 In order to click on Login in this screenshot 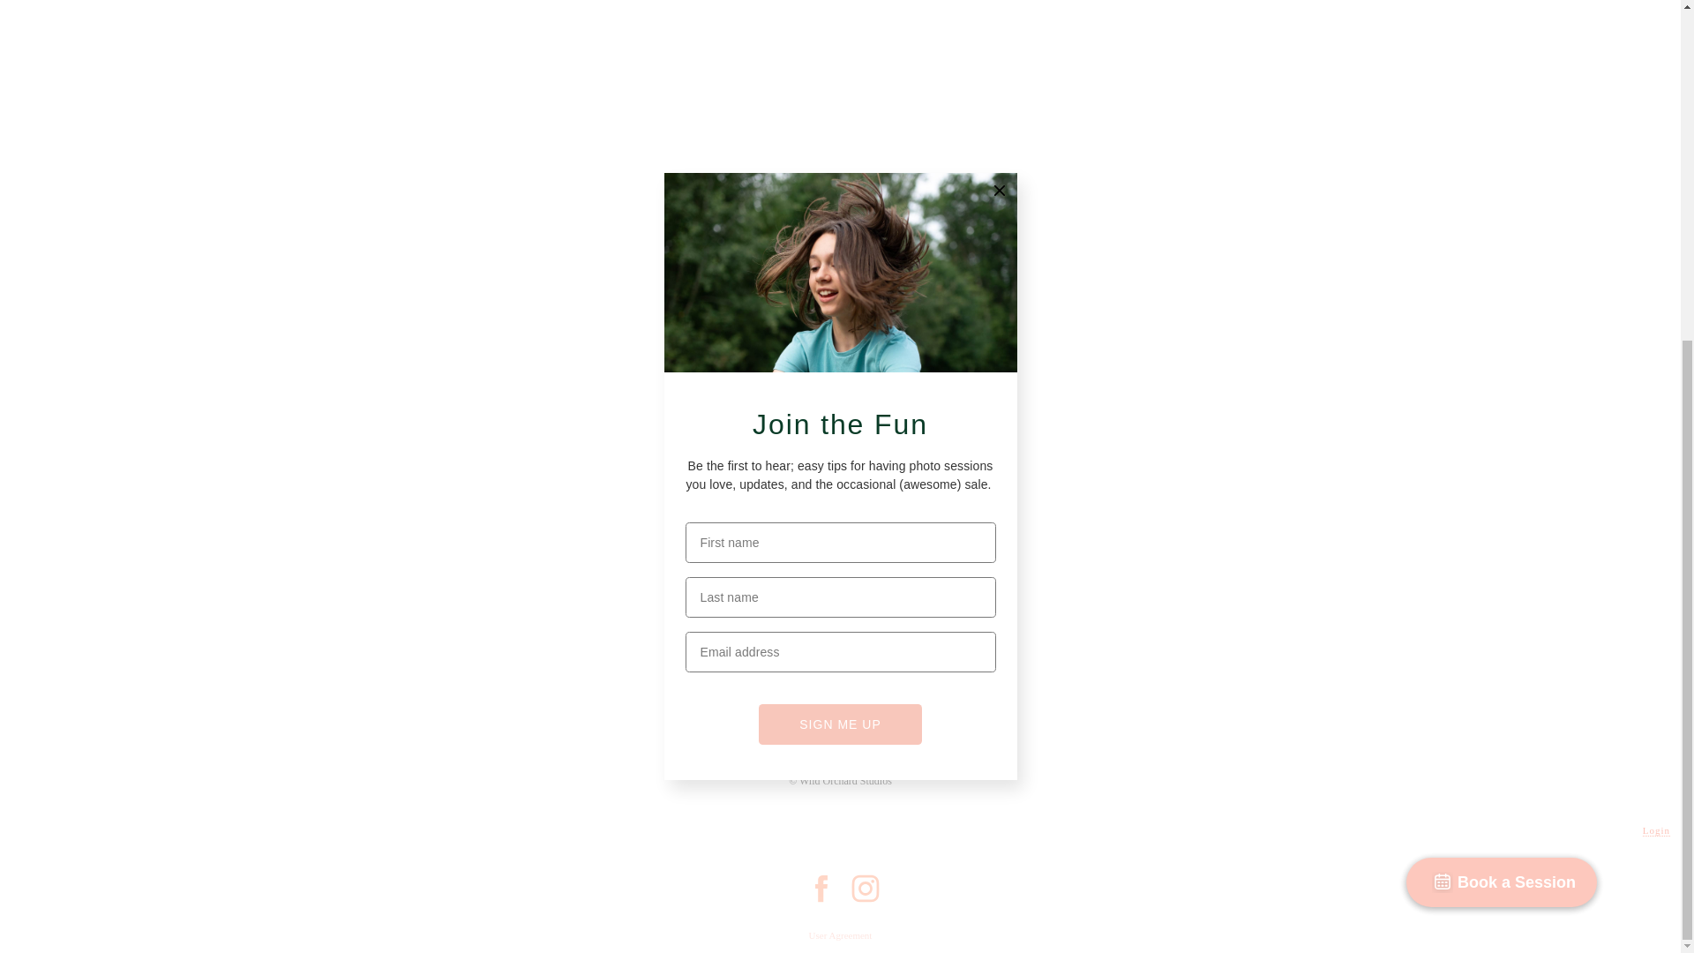, I will do `click(1657, 831)`.